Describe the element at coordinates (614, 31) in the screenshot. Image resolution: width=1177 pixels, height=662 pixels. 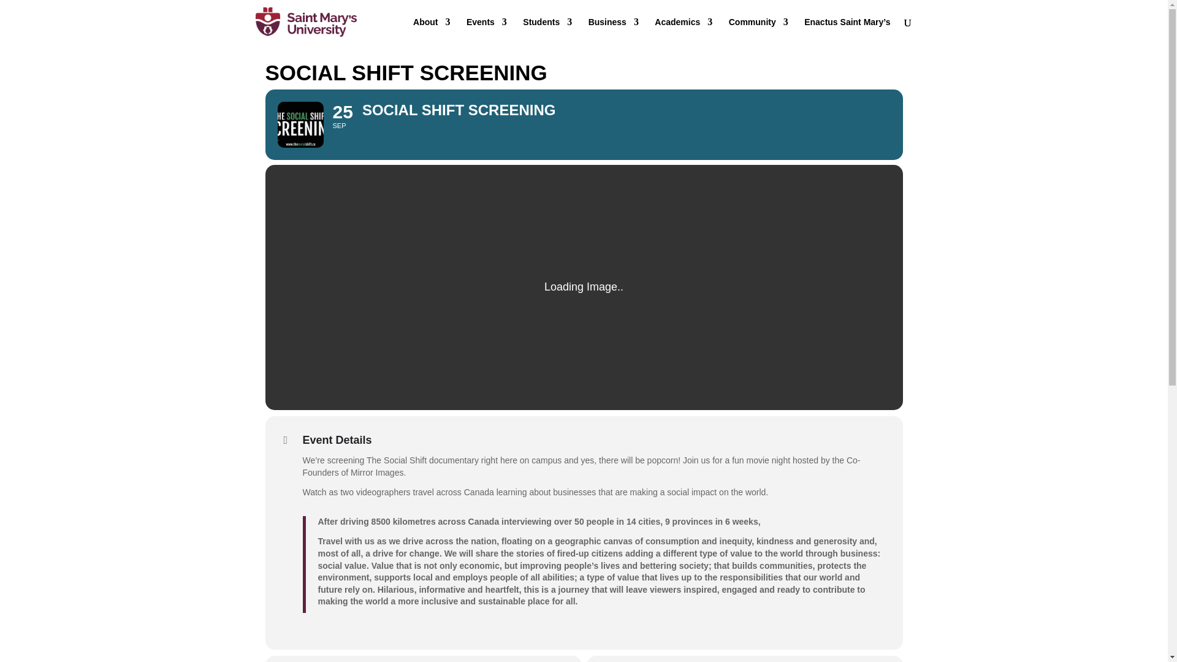
I see `Business` at that location.